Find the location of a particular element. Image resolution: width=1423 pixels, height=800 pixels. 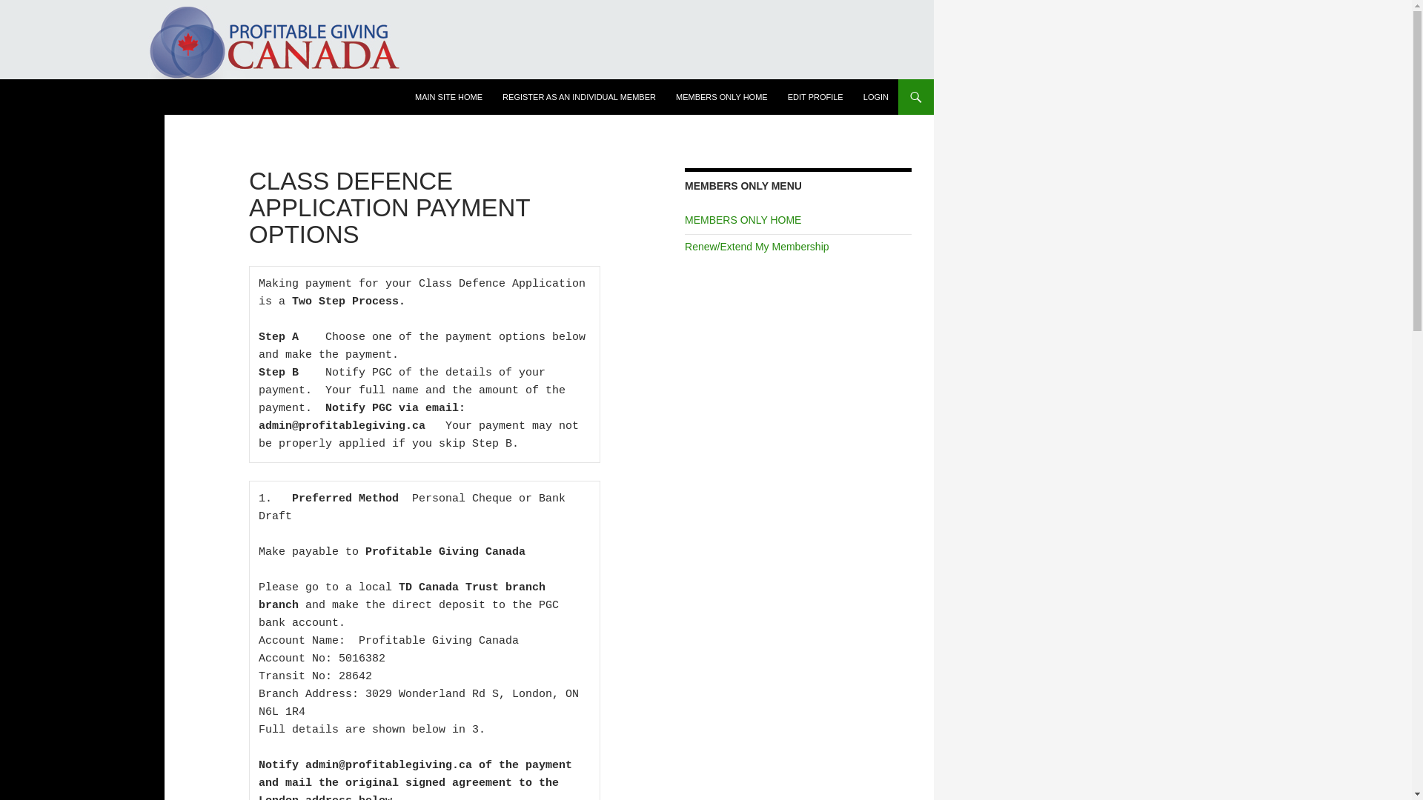

EDIT PROFILE is located at coordinates (815, 96).